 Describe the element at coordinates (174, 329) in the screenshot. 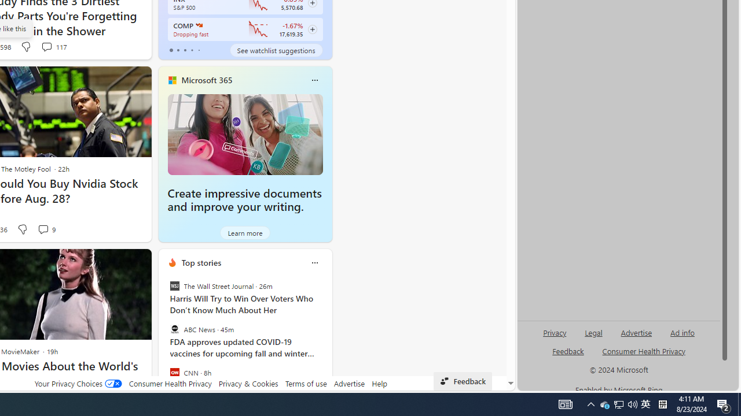

I see `ABC News` at that location.